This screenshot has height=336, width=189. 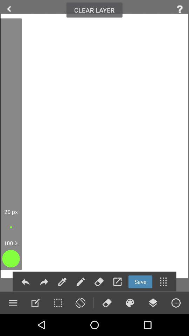 I want to click on to erase a line, so click(x=99, y=281).